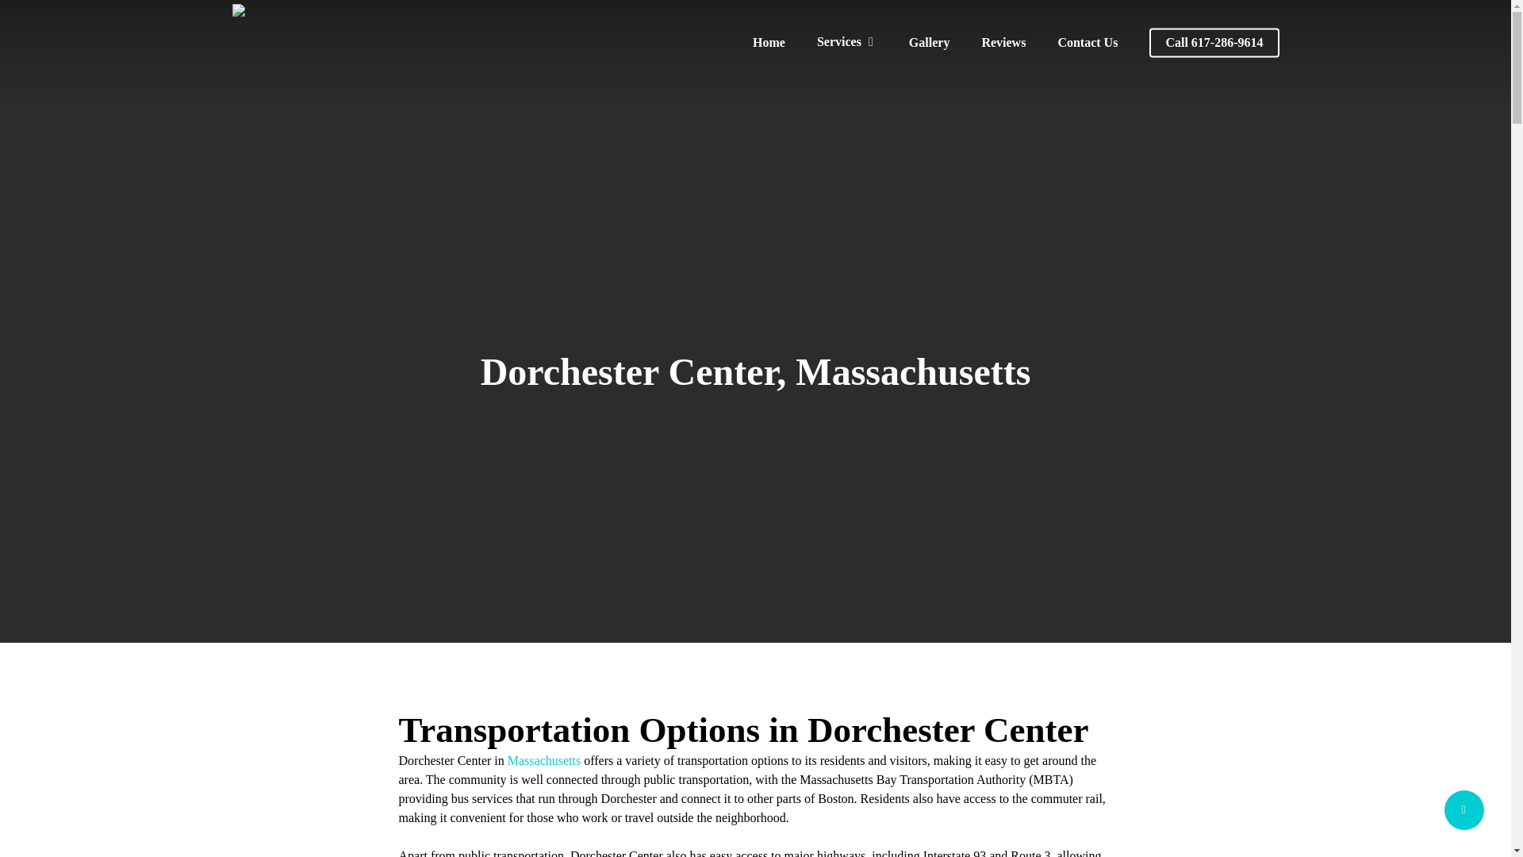 This screenshot has width=1523, height=857. I want to click on Services, so click(846, 42).